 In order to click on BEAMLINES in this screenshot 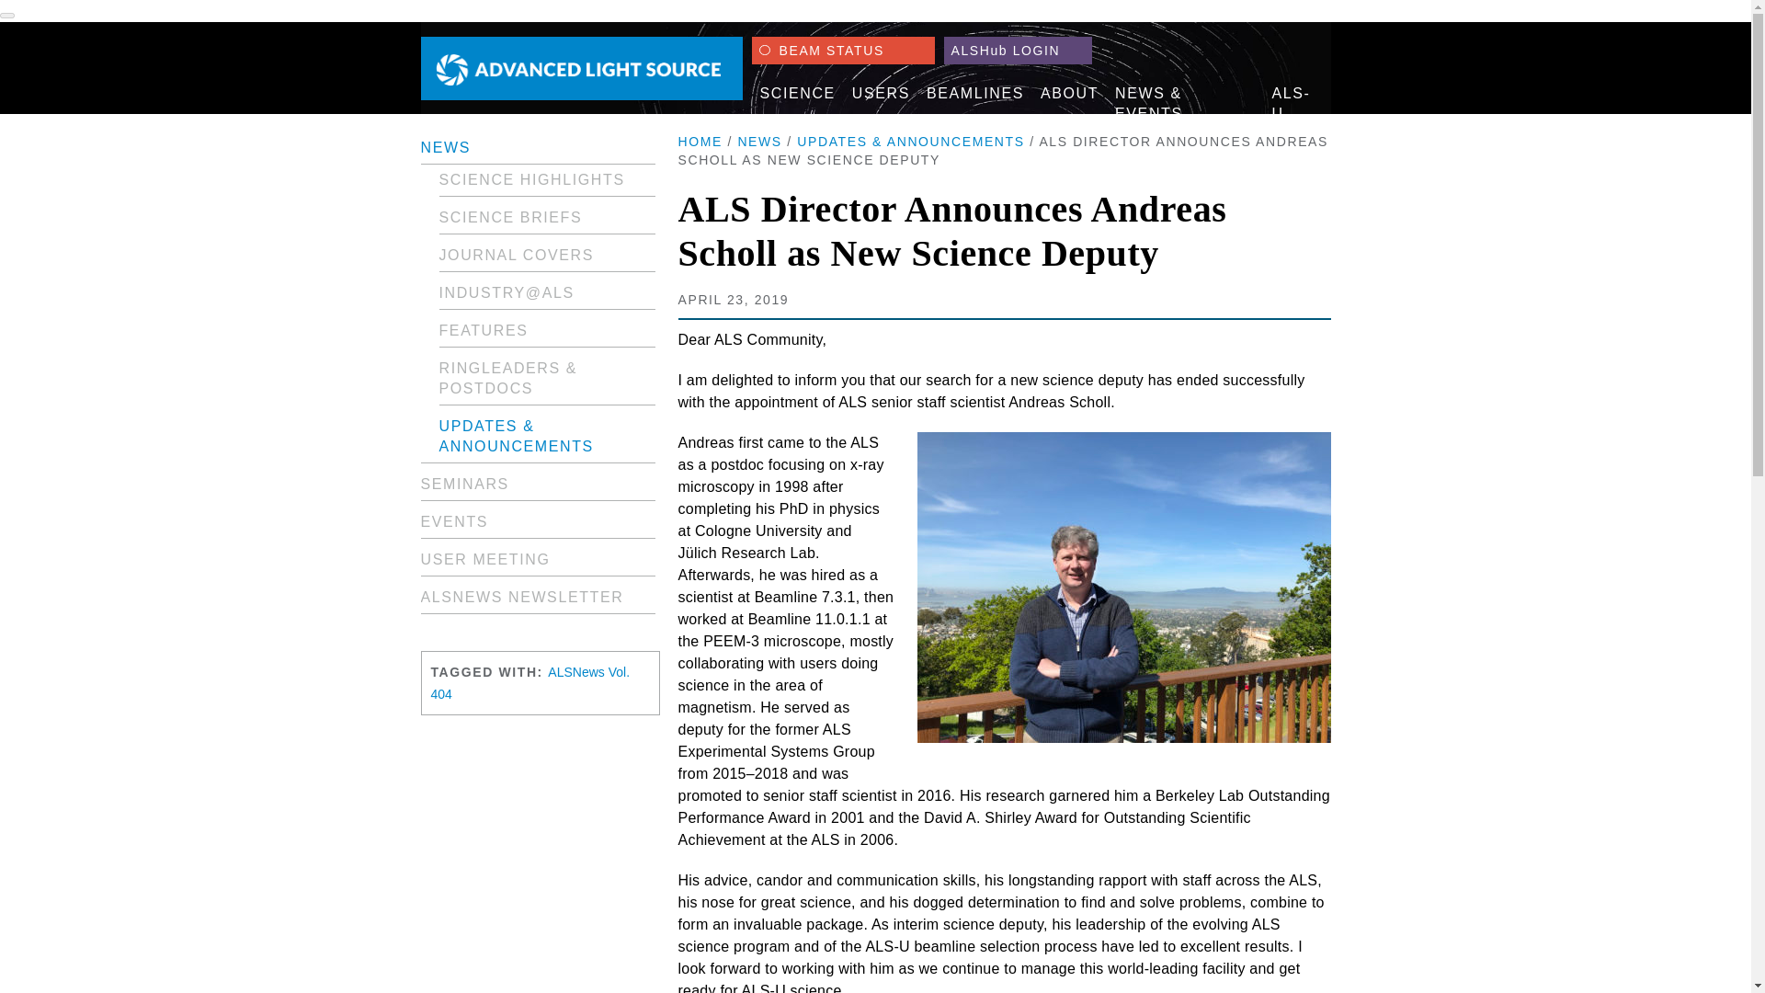, I will do `click(974, 94)`.